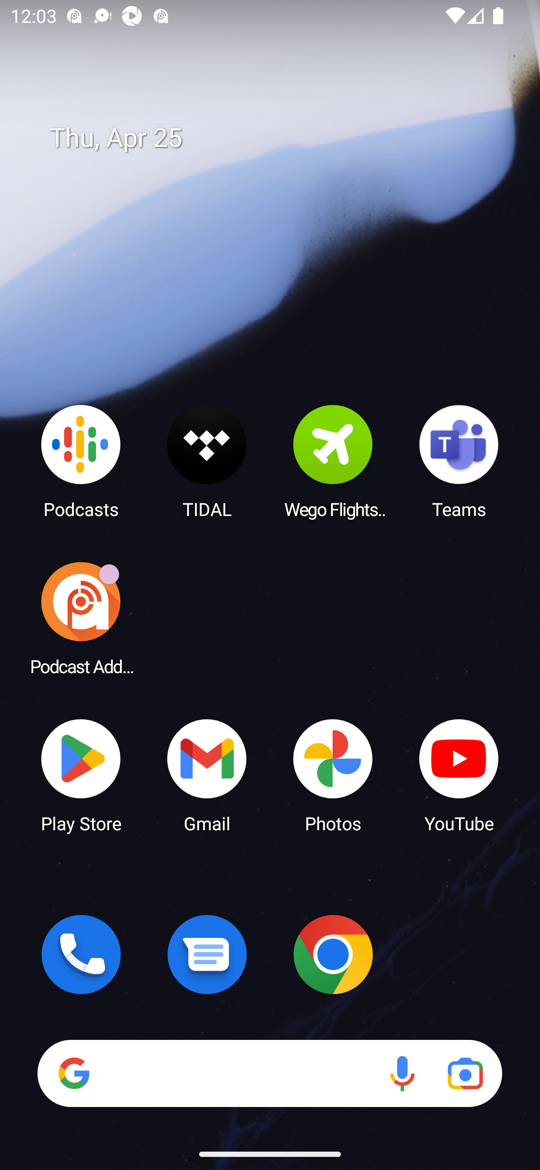 This screenshot has width=540, height=1170. I want to click on Play Store, so click(81, 775).